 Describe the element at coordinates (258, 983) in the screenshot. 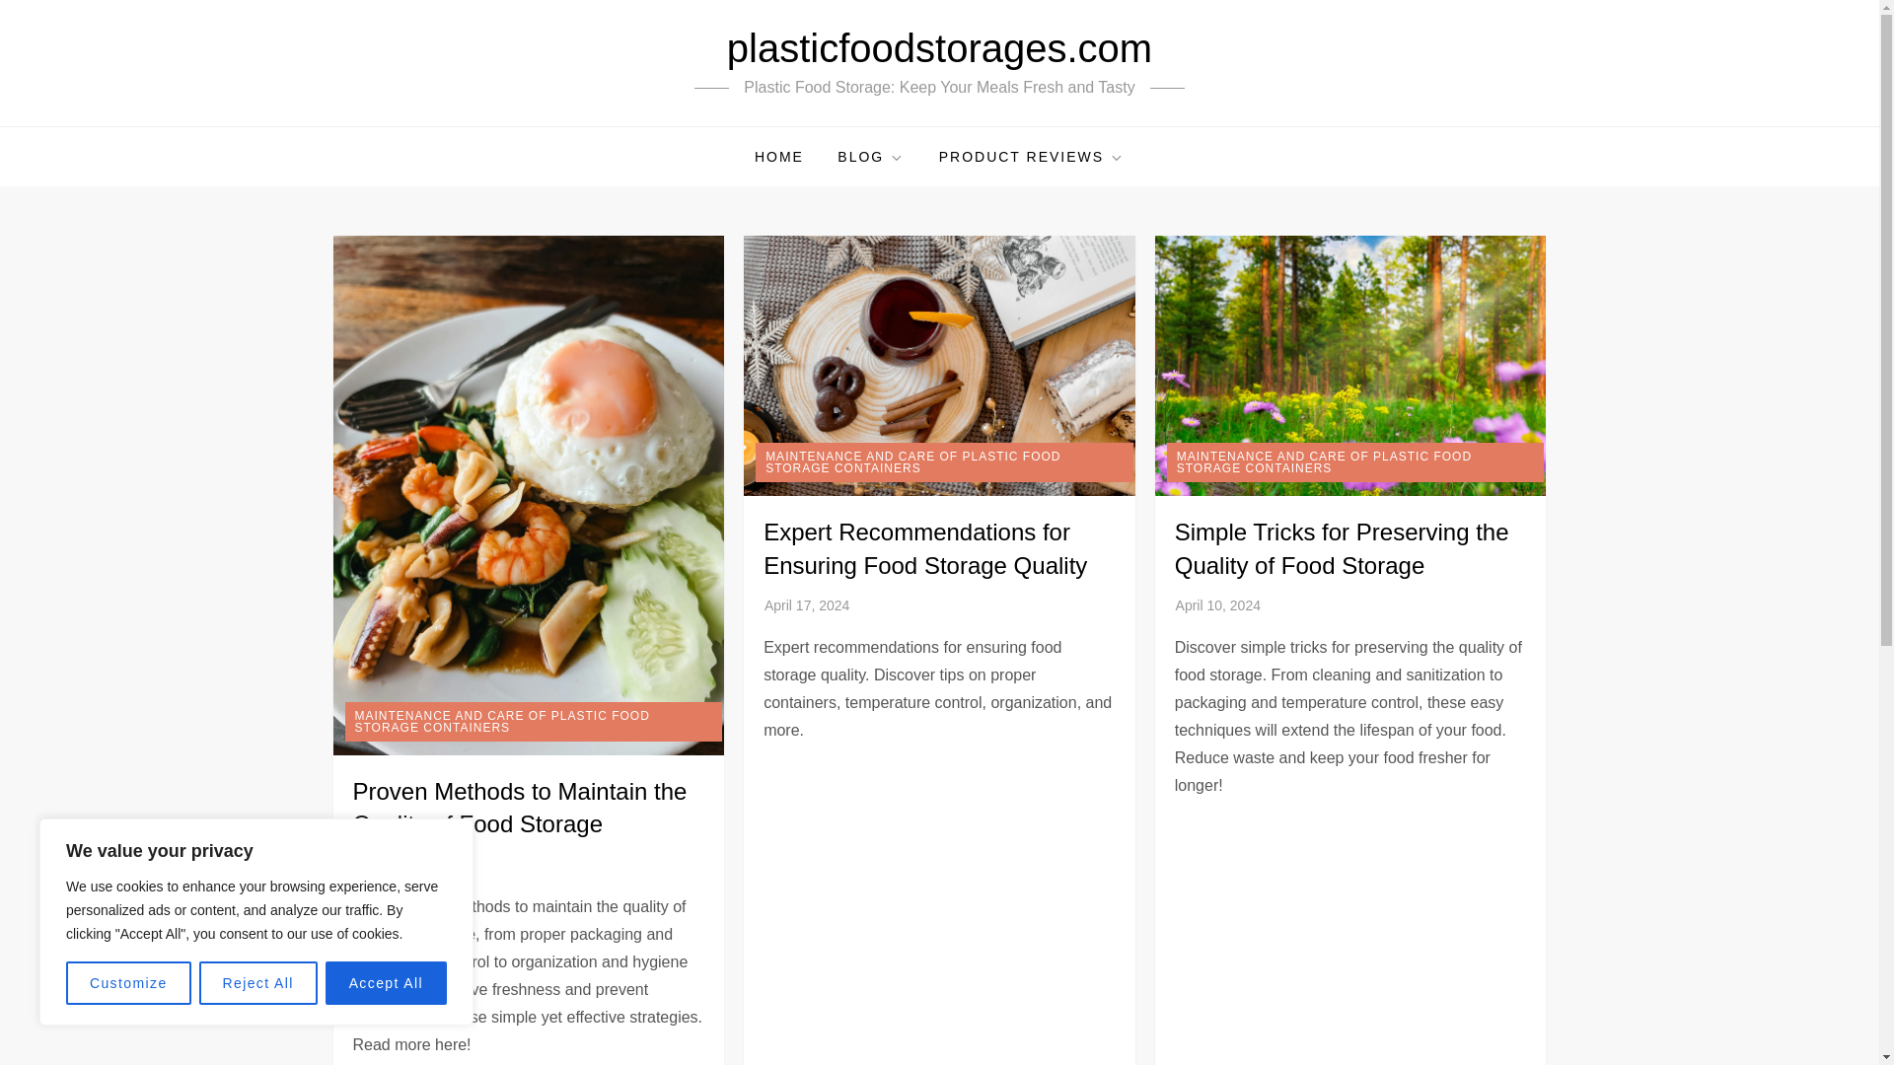

I see `Reject All` at that location.